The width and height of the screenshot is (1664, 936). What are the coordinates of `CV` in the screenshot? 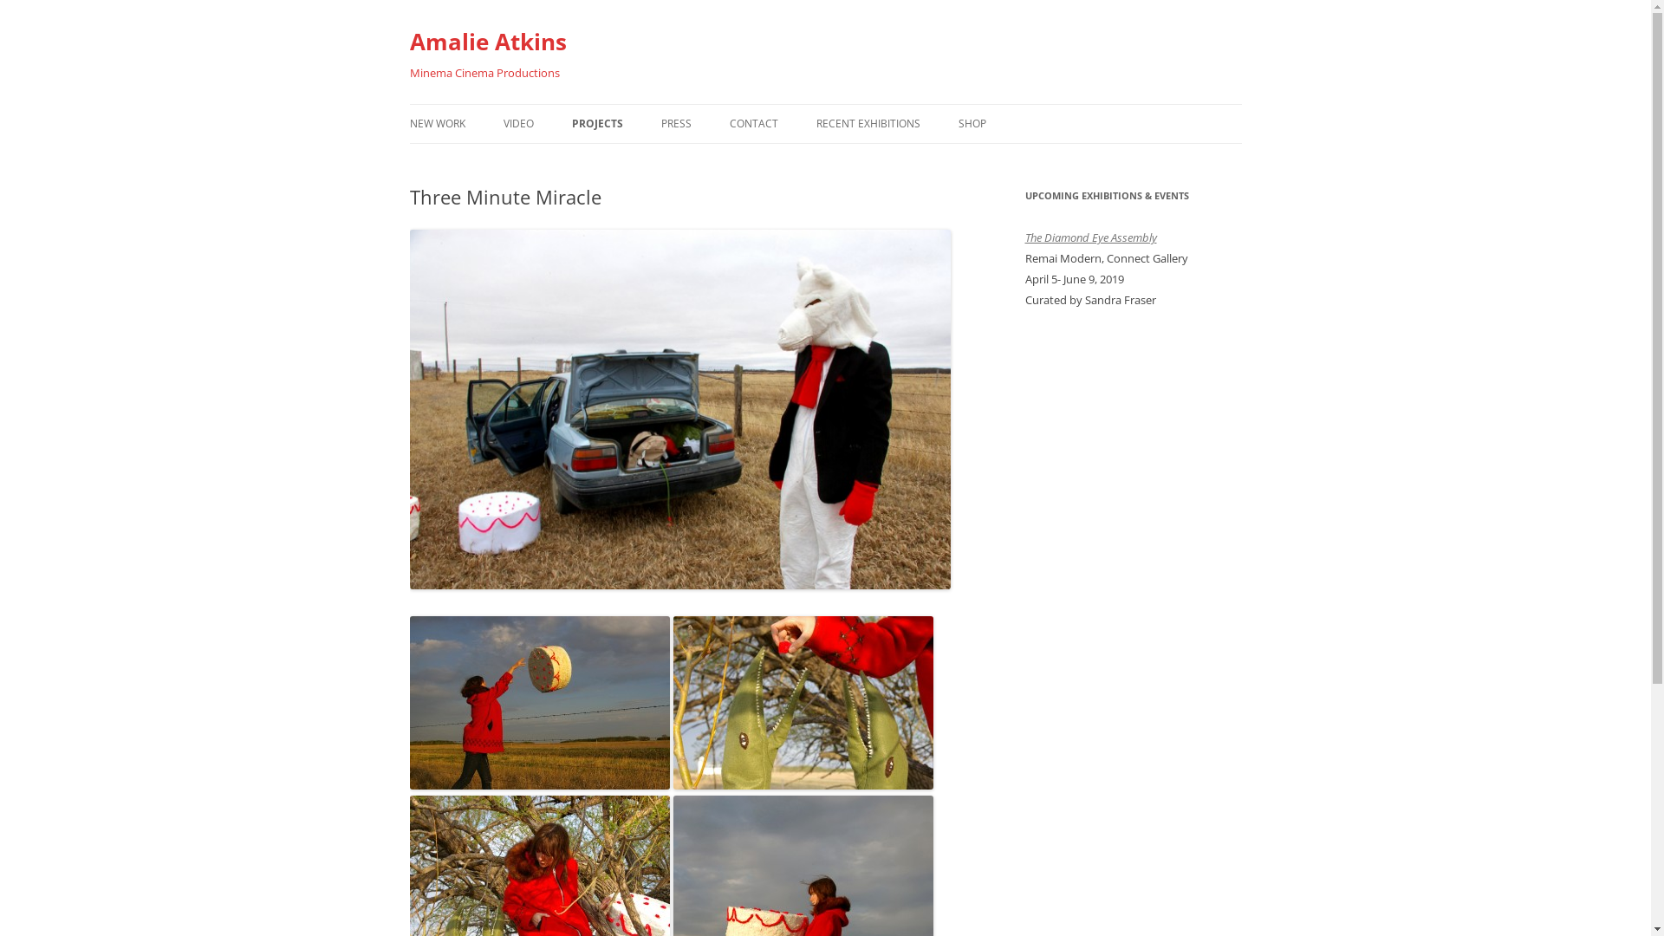 It's located at (816, 161).